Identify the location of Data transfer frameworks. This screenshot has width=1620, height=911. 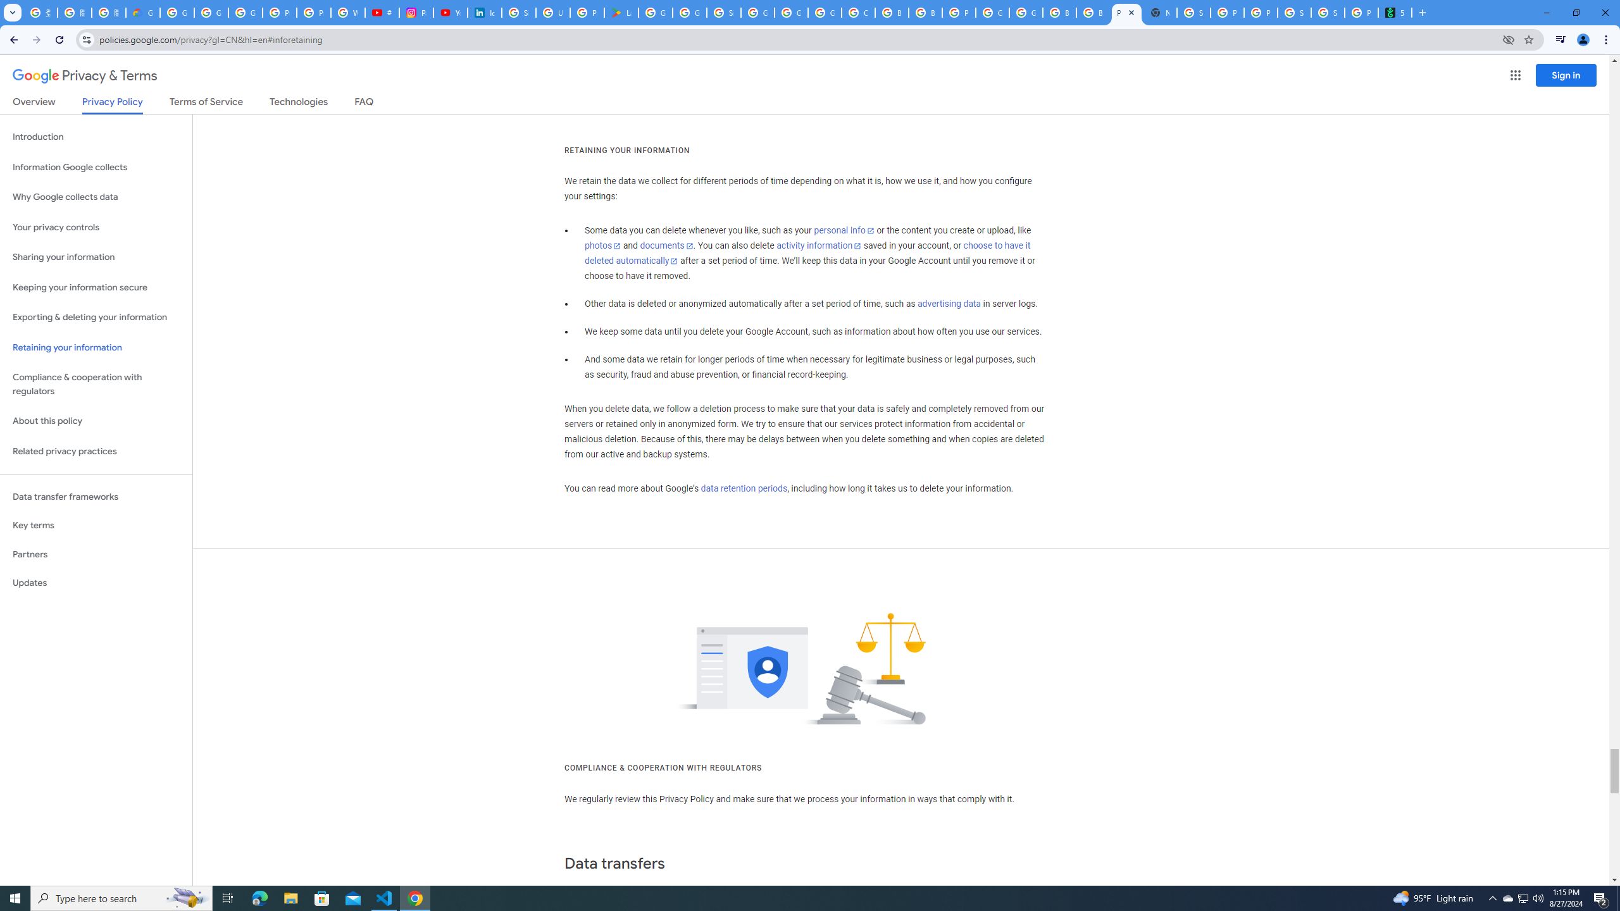
(96, 497).